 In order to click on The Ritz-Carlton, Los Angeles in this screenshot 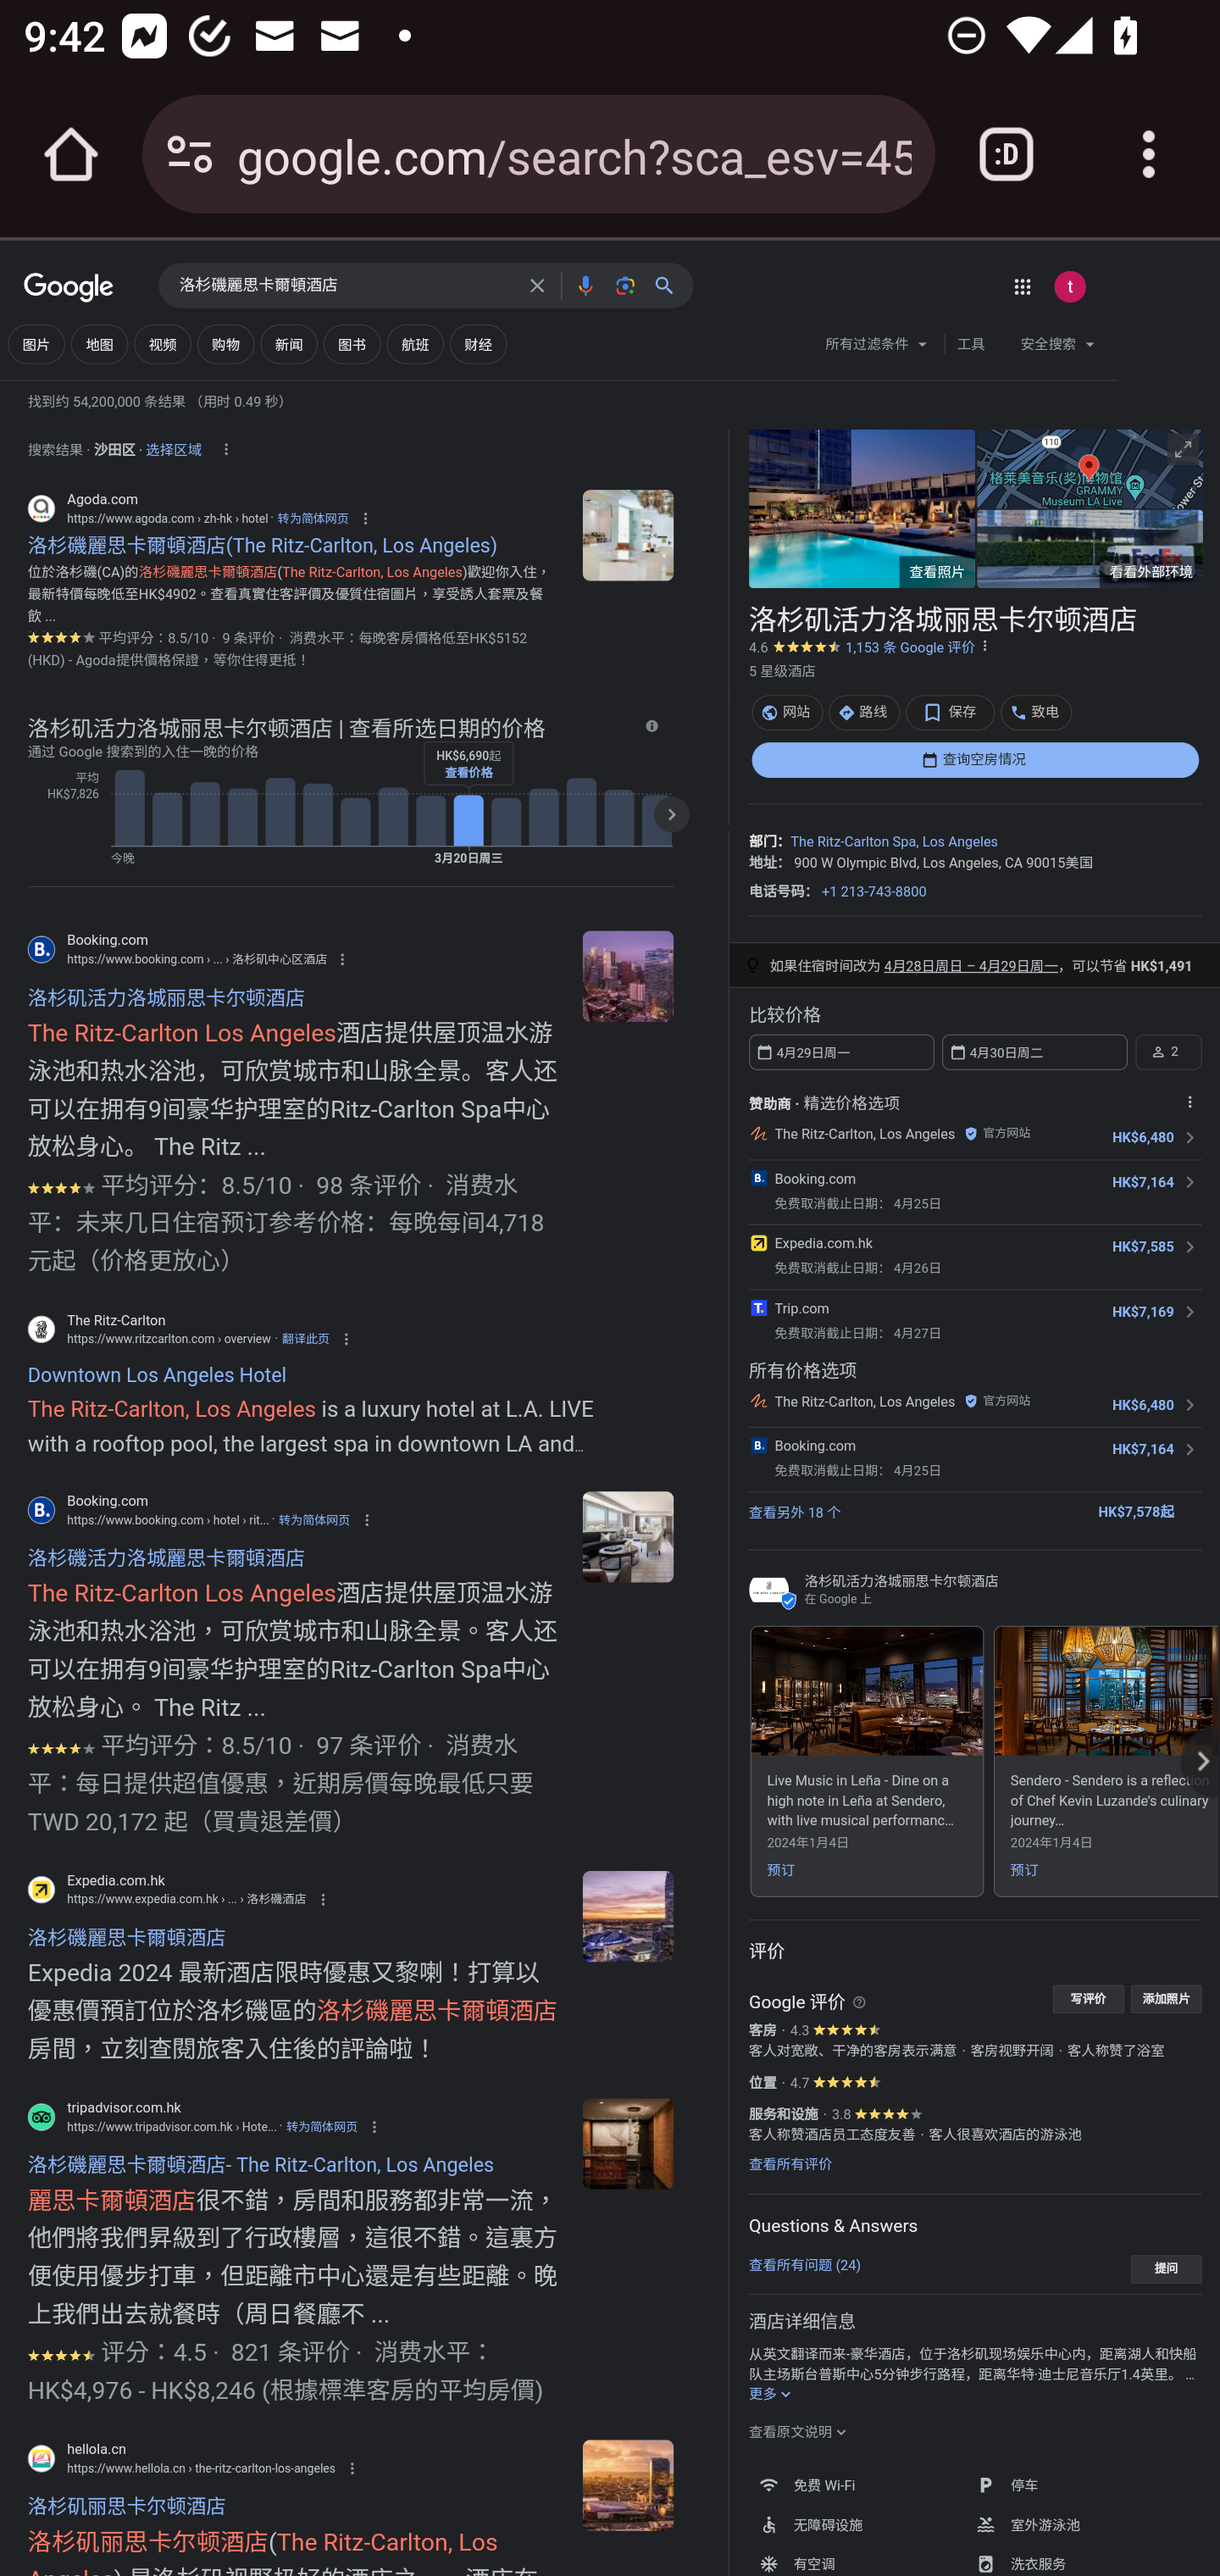, I will do `click(864, 1400)`.